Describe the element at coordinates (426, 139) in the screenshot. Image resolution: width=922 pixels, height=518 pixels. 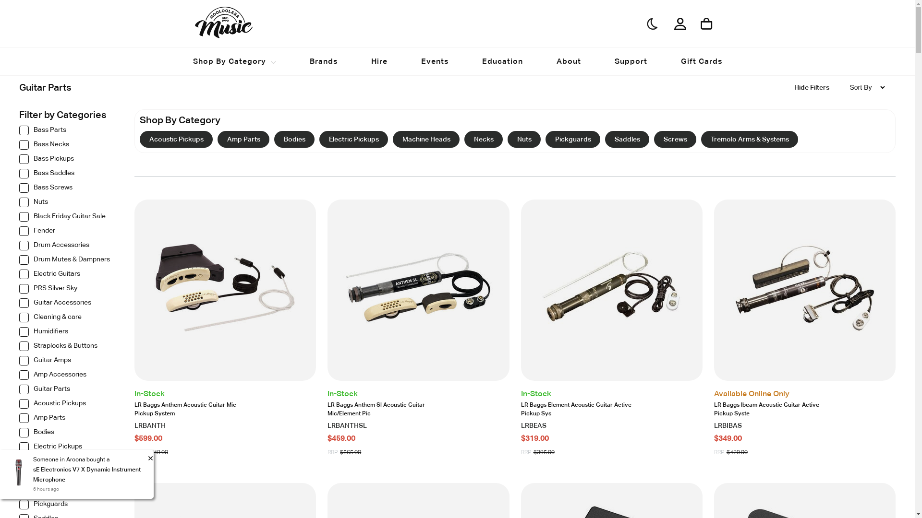
I see `Machine Heads` at that location.